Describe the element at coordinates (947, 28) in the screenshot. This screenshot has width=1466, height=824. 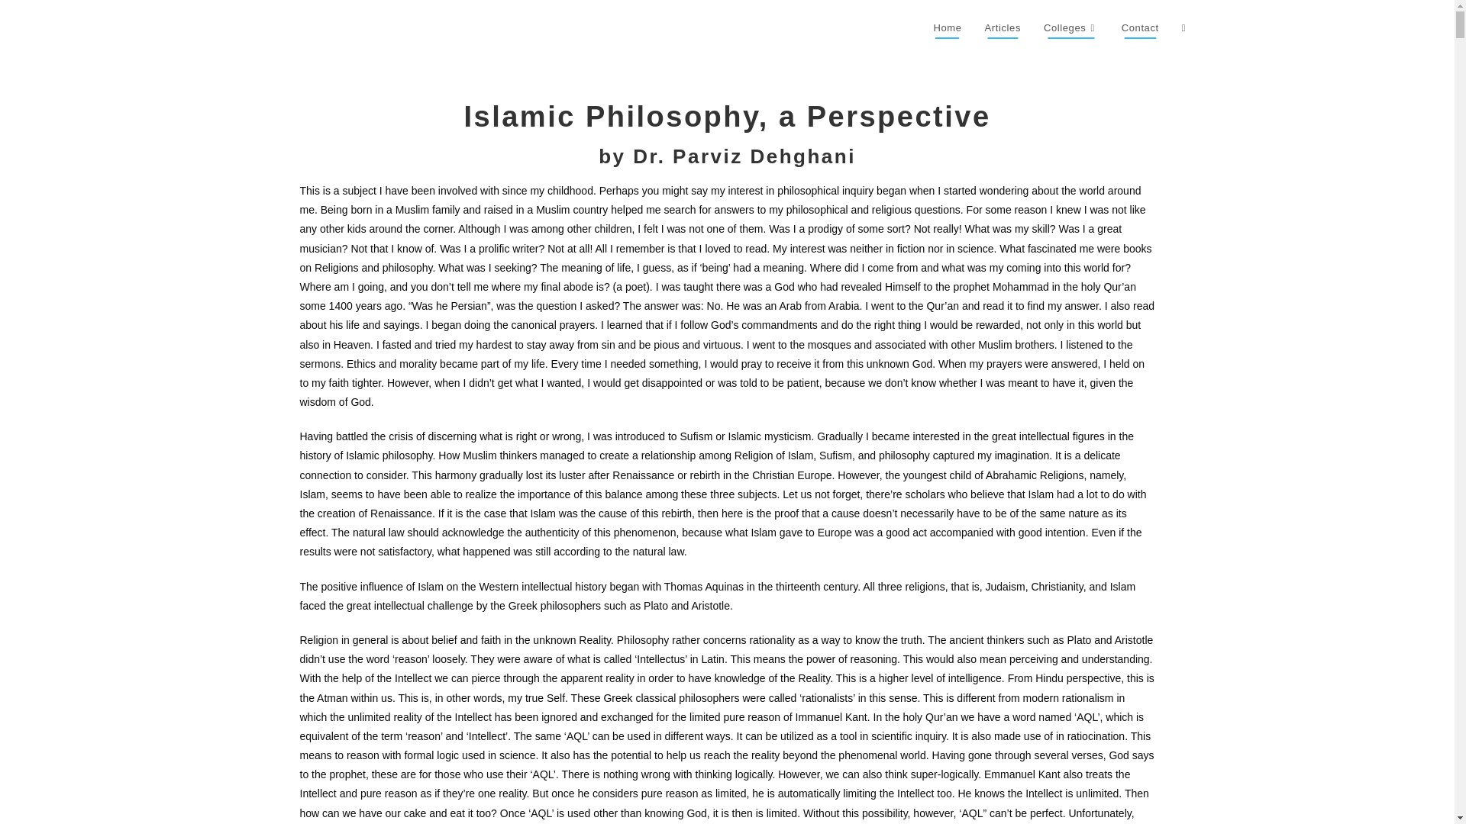
I see `Home` at that location.